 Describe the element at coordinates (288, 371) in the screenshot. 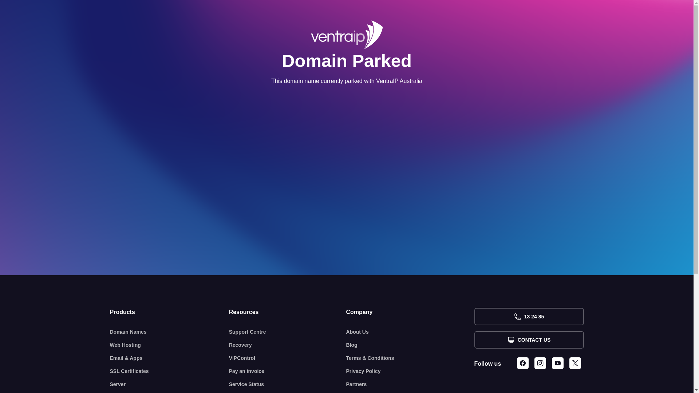

I see `Pay an invoice` at that location.